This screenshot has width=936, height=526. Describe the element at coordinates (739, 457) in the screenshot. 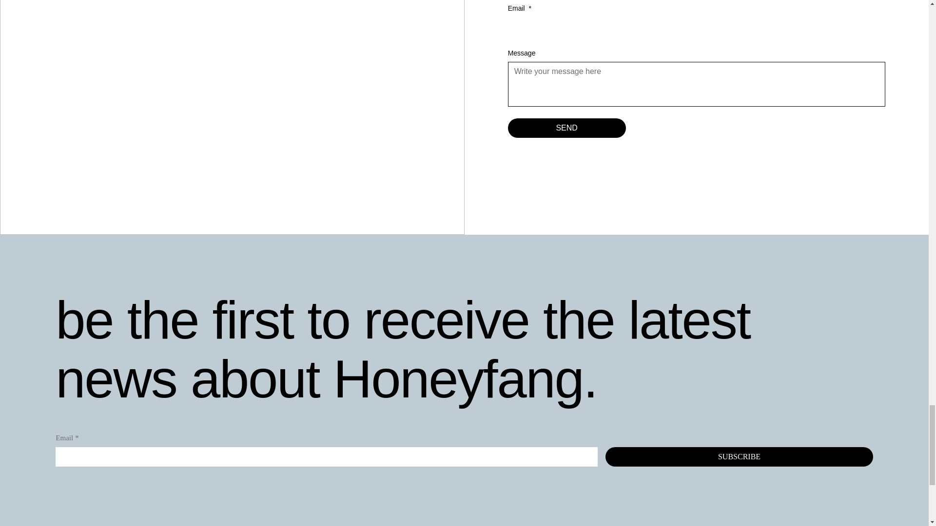

I see `SUBSCRIBE` at that location.